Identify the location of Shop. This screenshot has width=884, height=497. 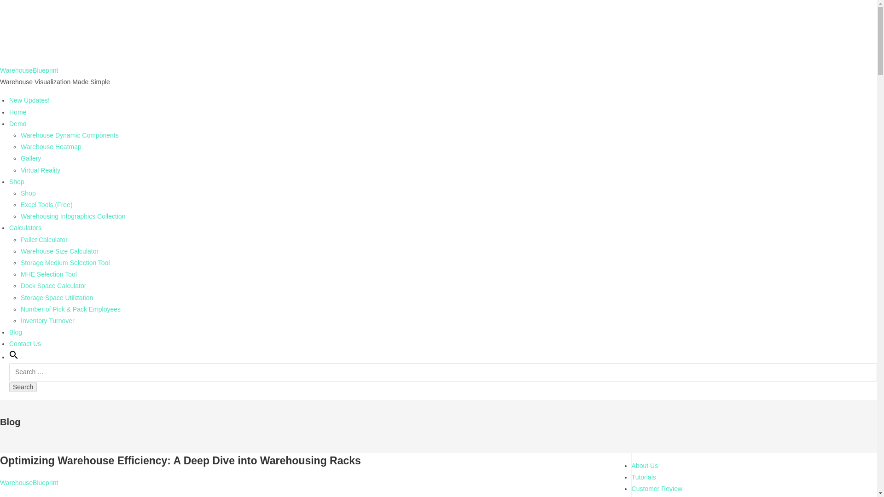
(28, 193).